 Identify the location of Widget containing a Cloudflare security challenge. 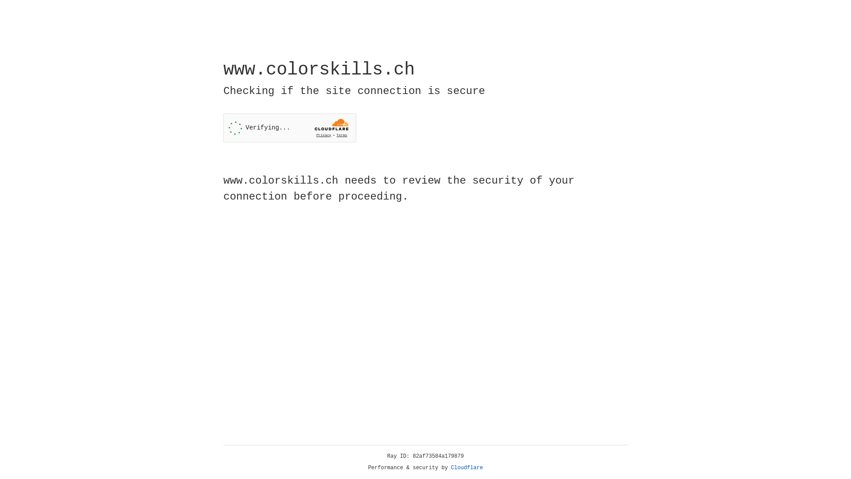
(290, 128).